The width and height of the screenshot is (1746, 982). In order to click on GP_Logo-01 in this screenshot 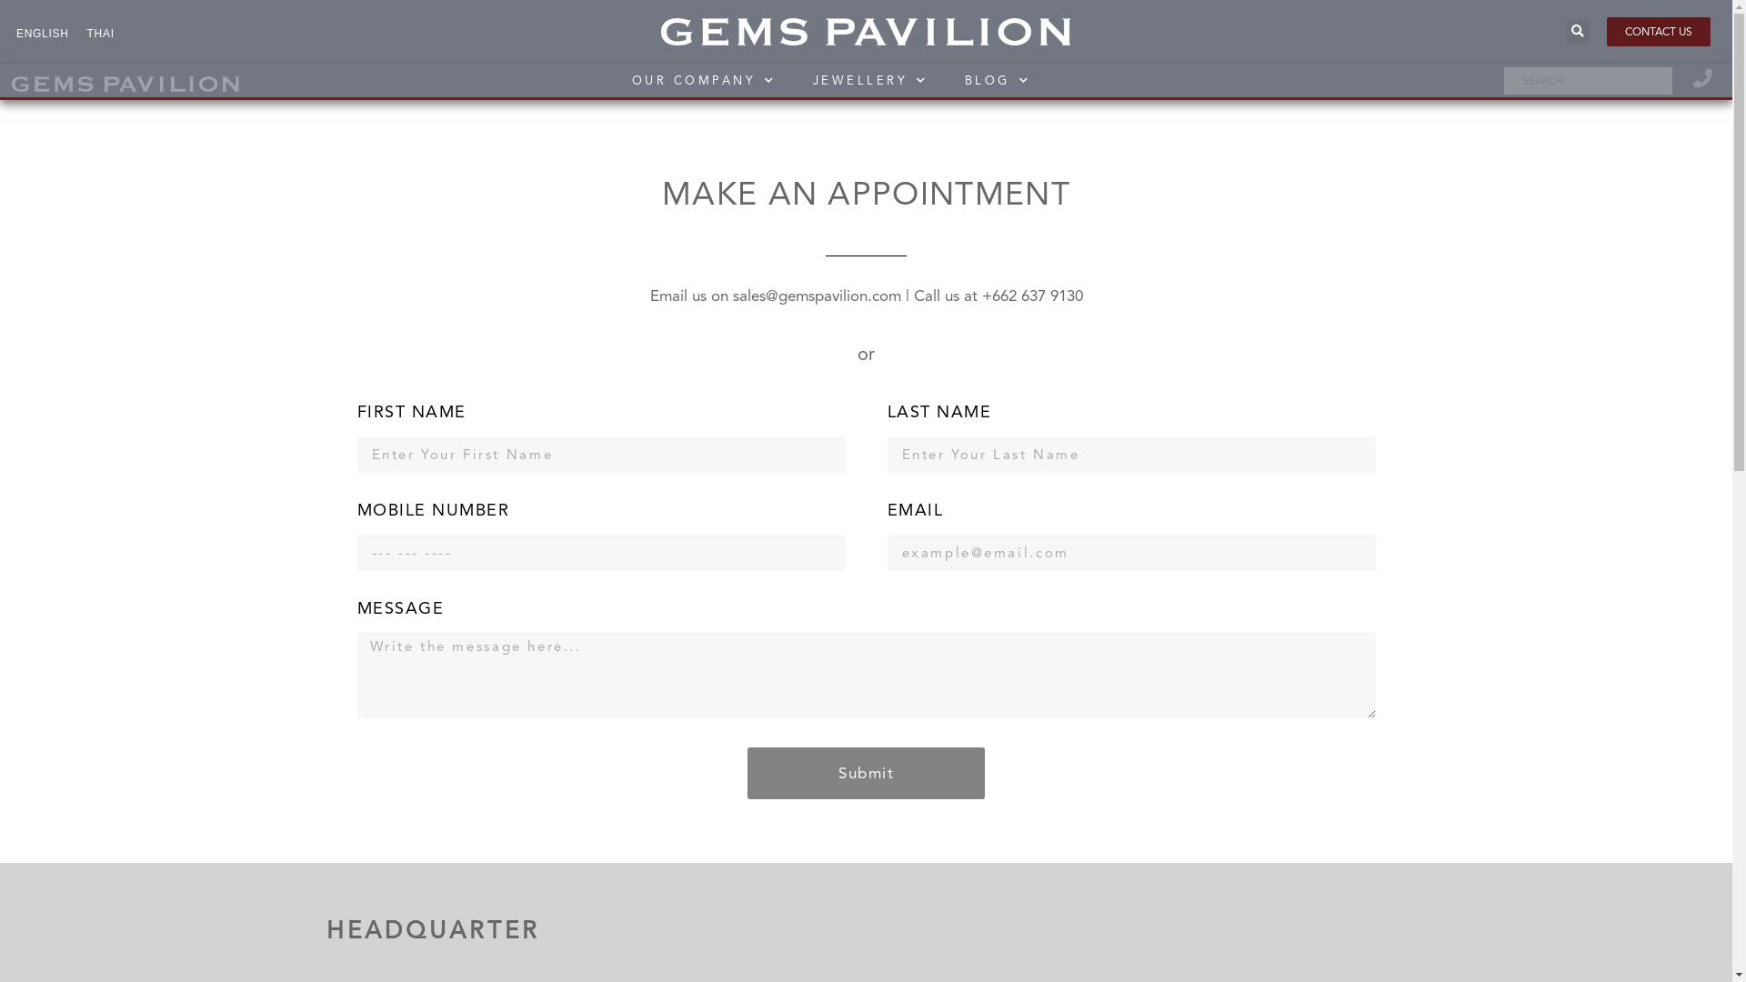, I will do `click(125, 84)`.